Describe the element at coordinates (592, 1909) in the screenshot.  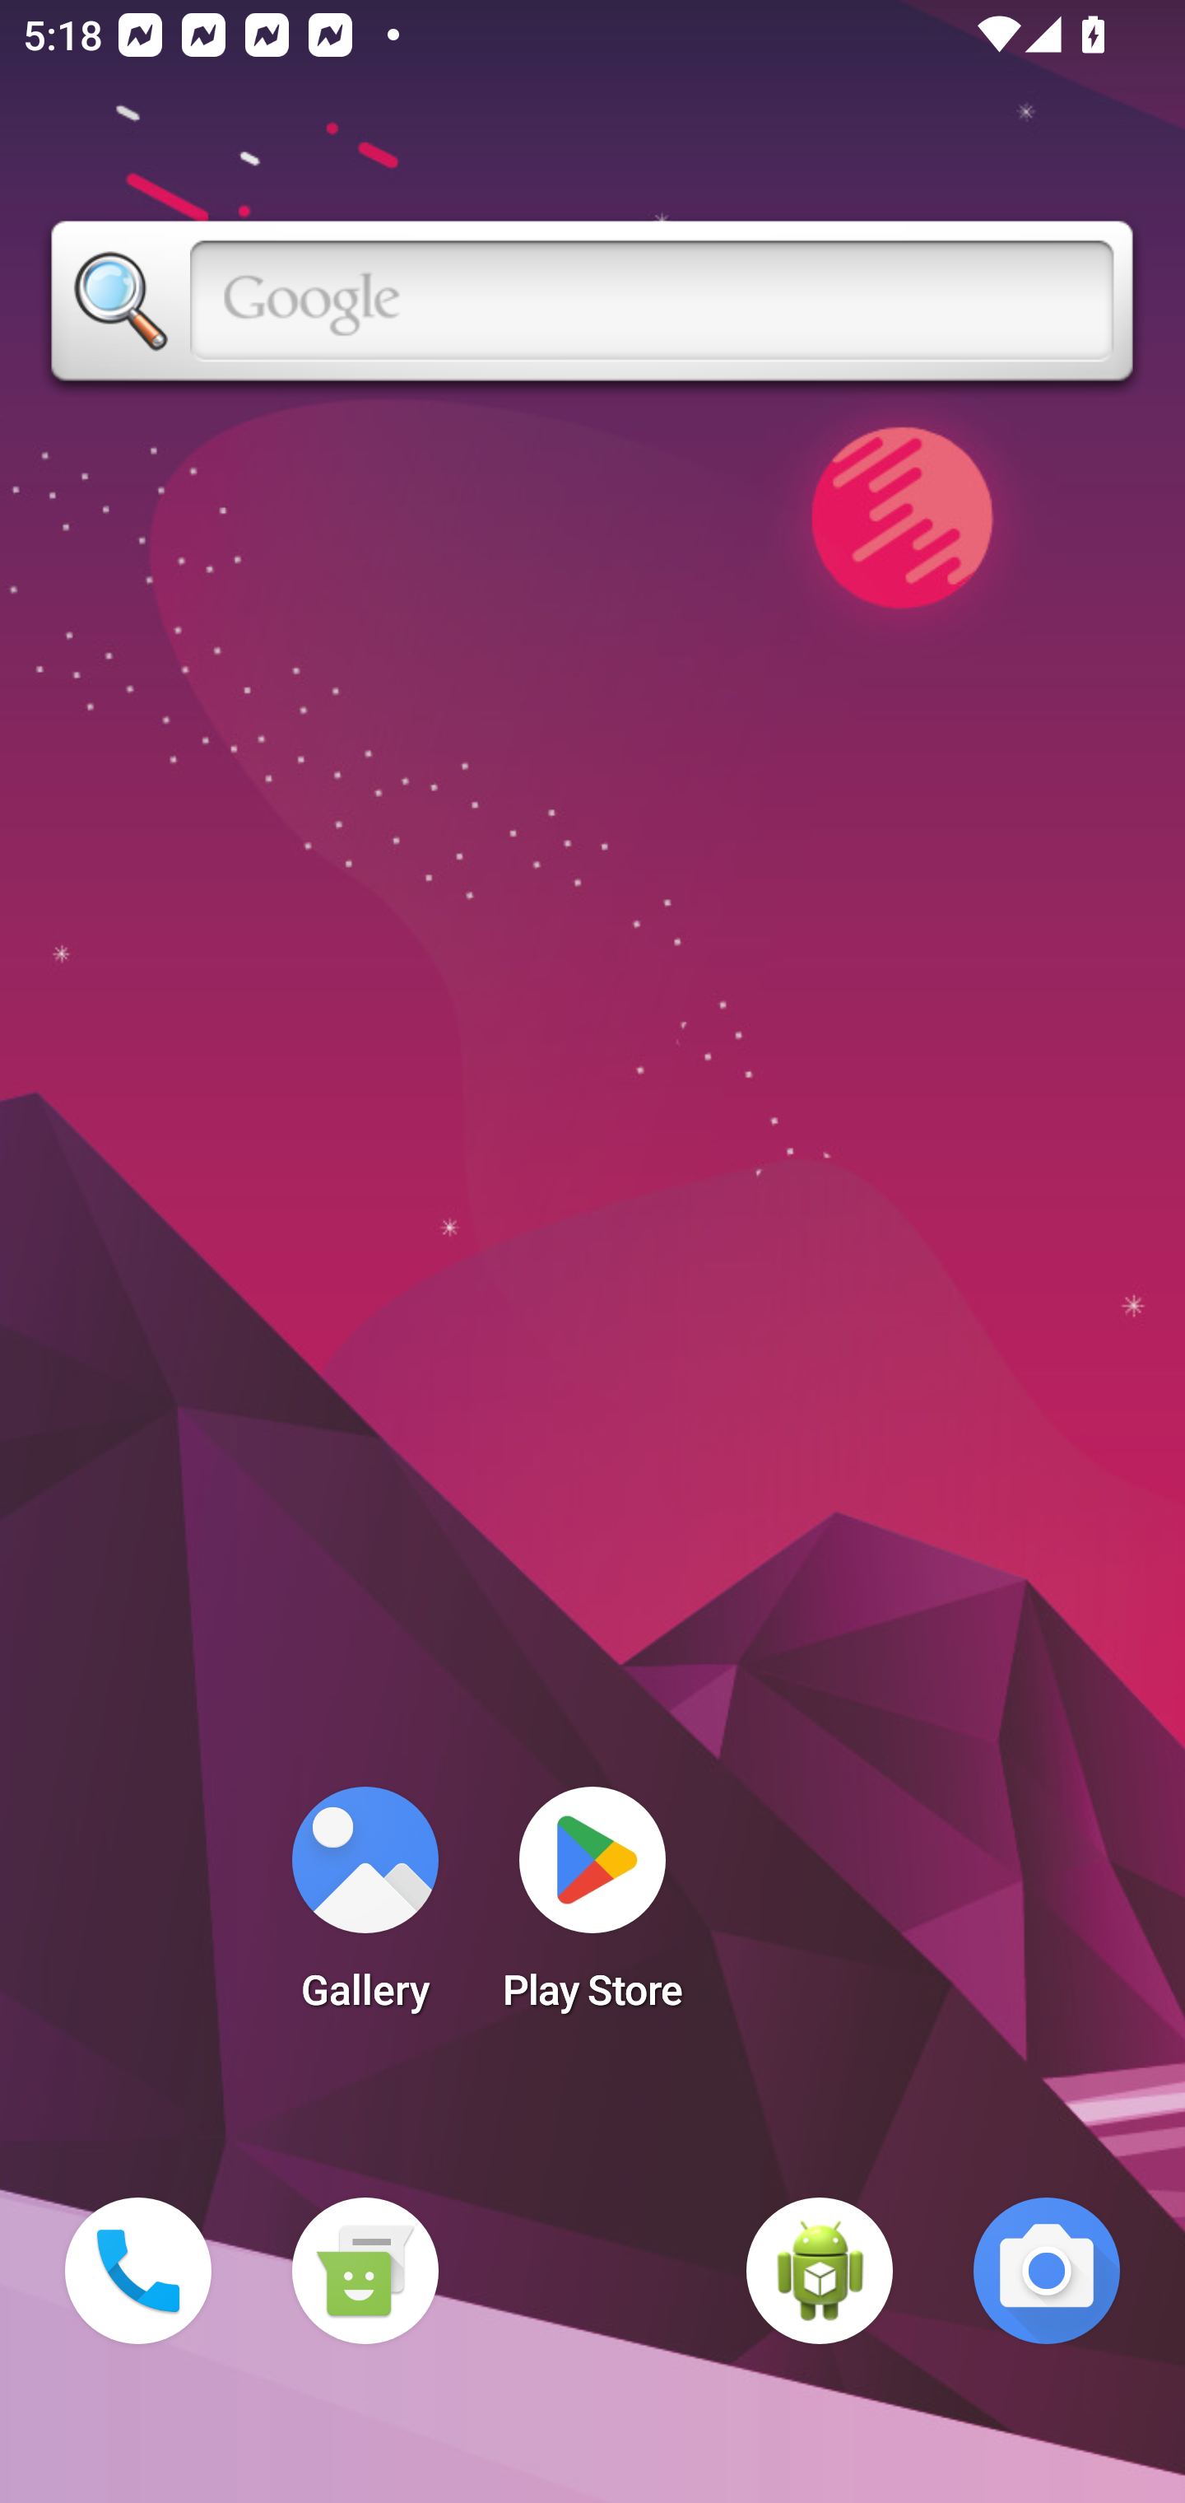
I see `Play Store` at that location.